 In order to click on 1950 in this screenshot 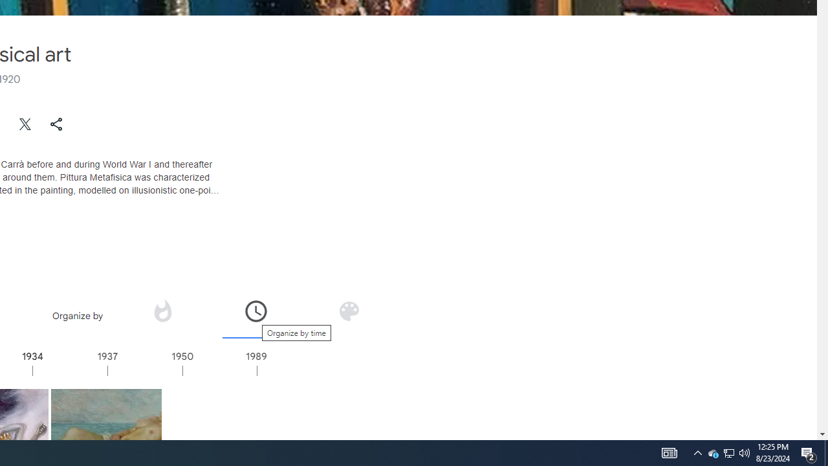, I will do `click(220, 370)`.